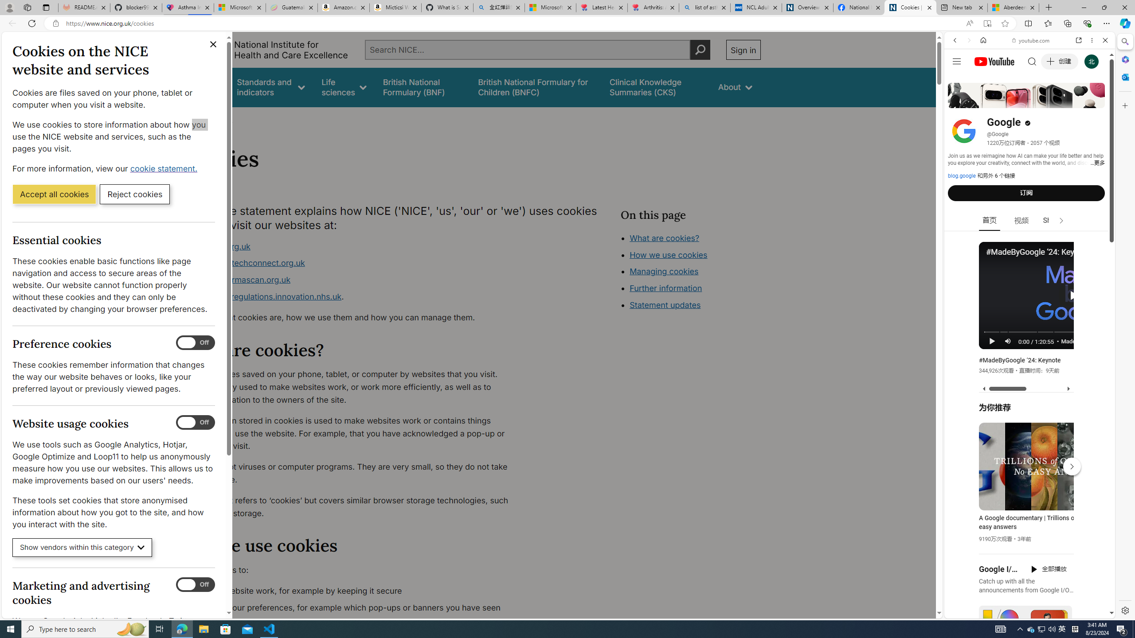  What do you see at coordinates (1124, 105) in the screenshot?
I see `Close Customize pane` at bounding box center [1124, 105].